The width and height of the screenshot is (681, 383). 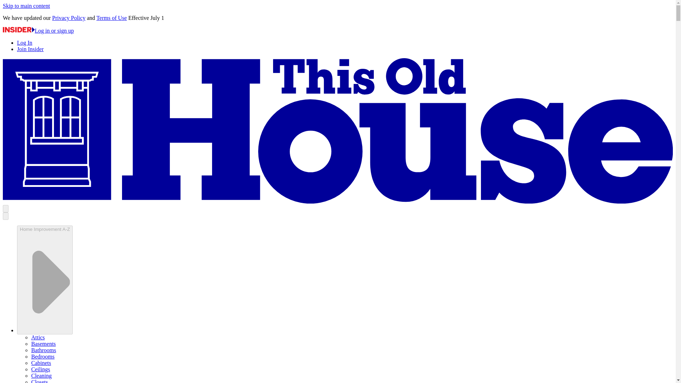 What do you see at coordinates (30, 49) in the screenshot?
I see `Join Insider` at bounding box center [30, 49].